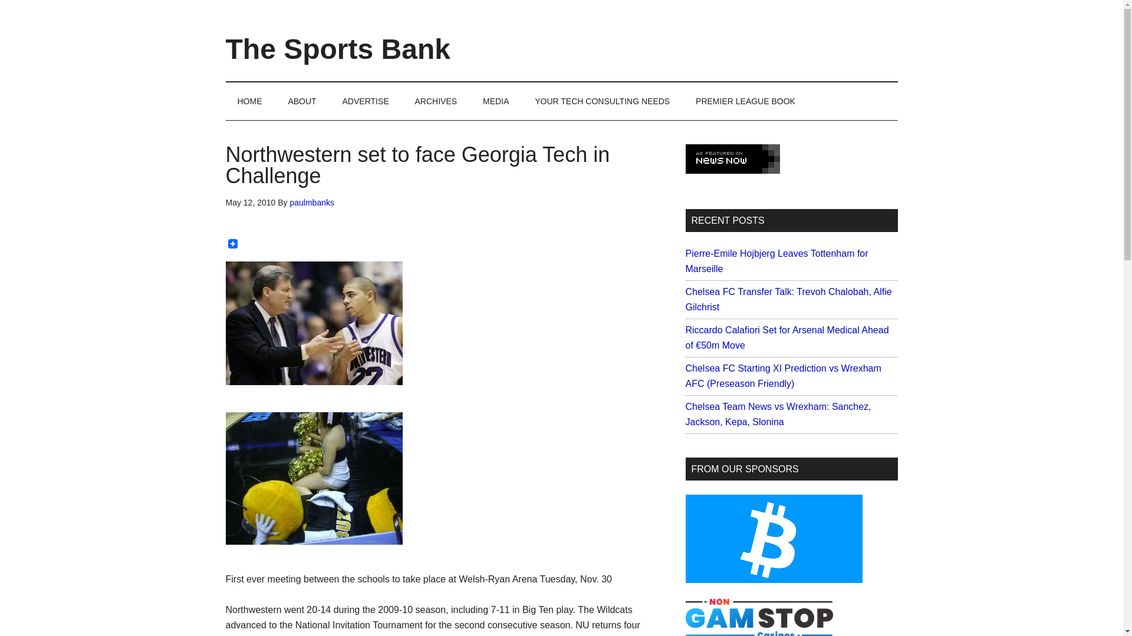  I want to click on ADVERTISE, so click(366, 101).